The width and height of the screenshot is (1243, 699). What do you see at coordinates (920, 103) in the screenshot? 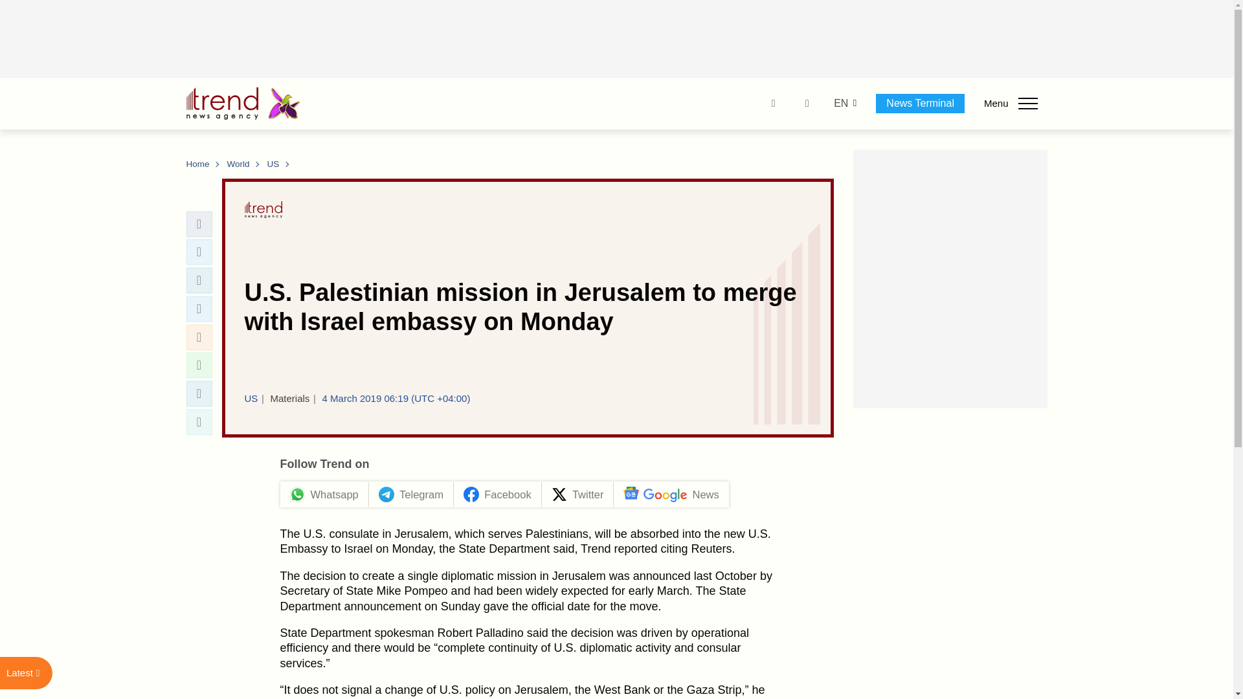
I see `News Terminal` at bounding box center [920, 103].